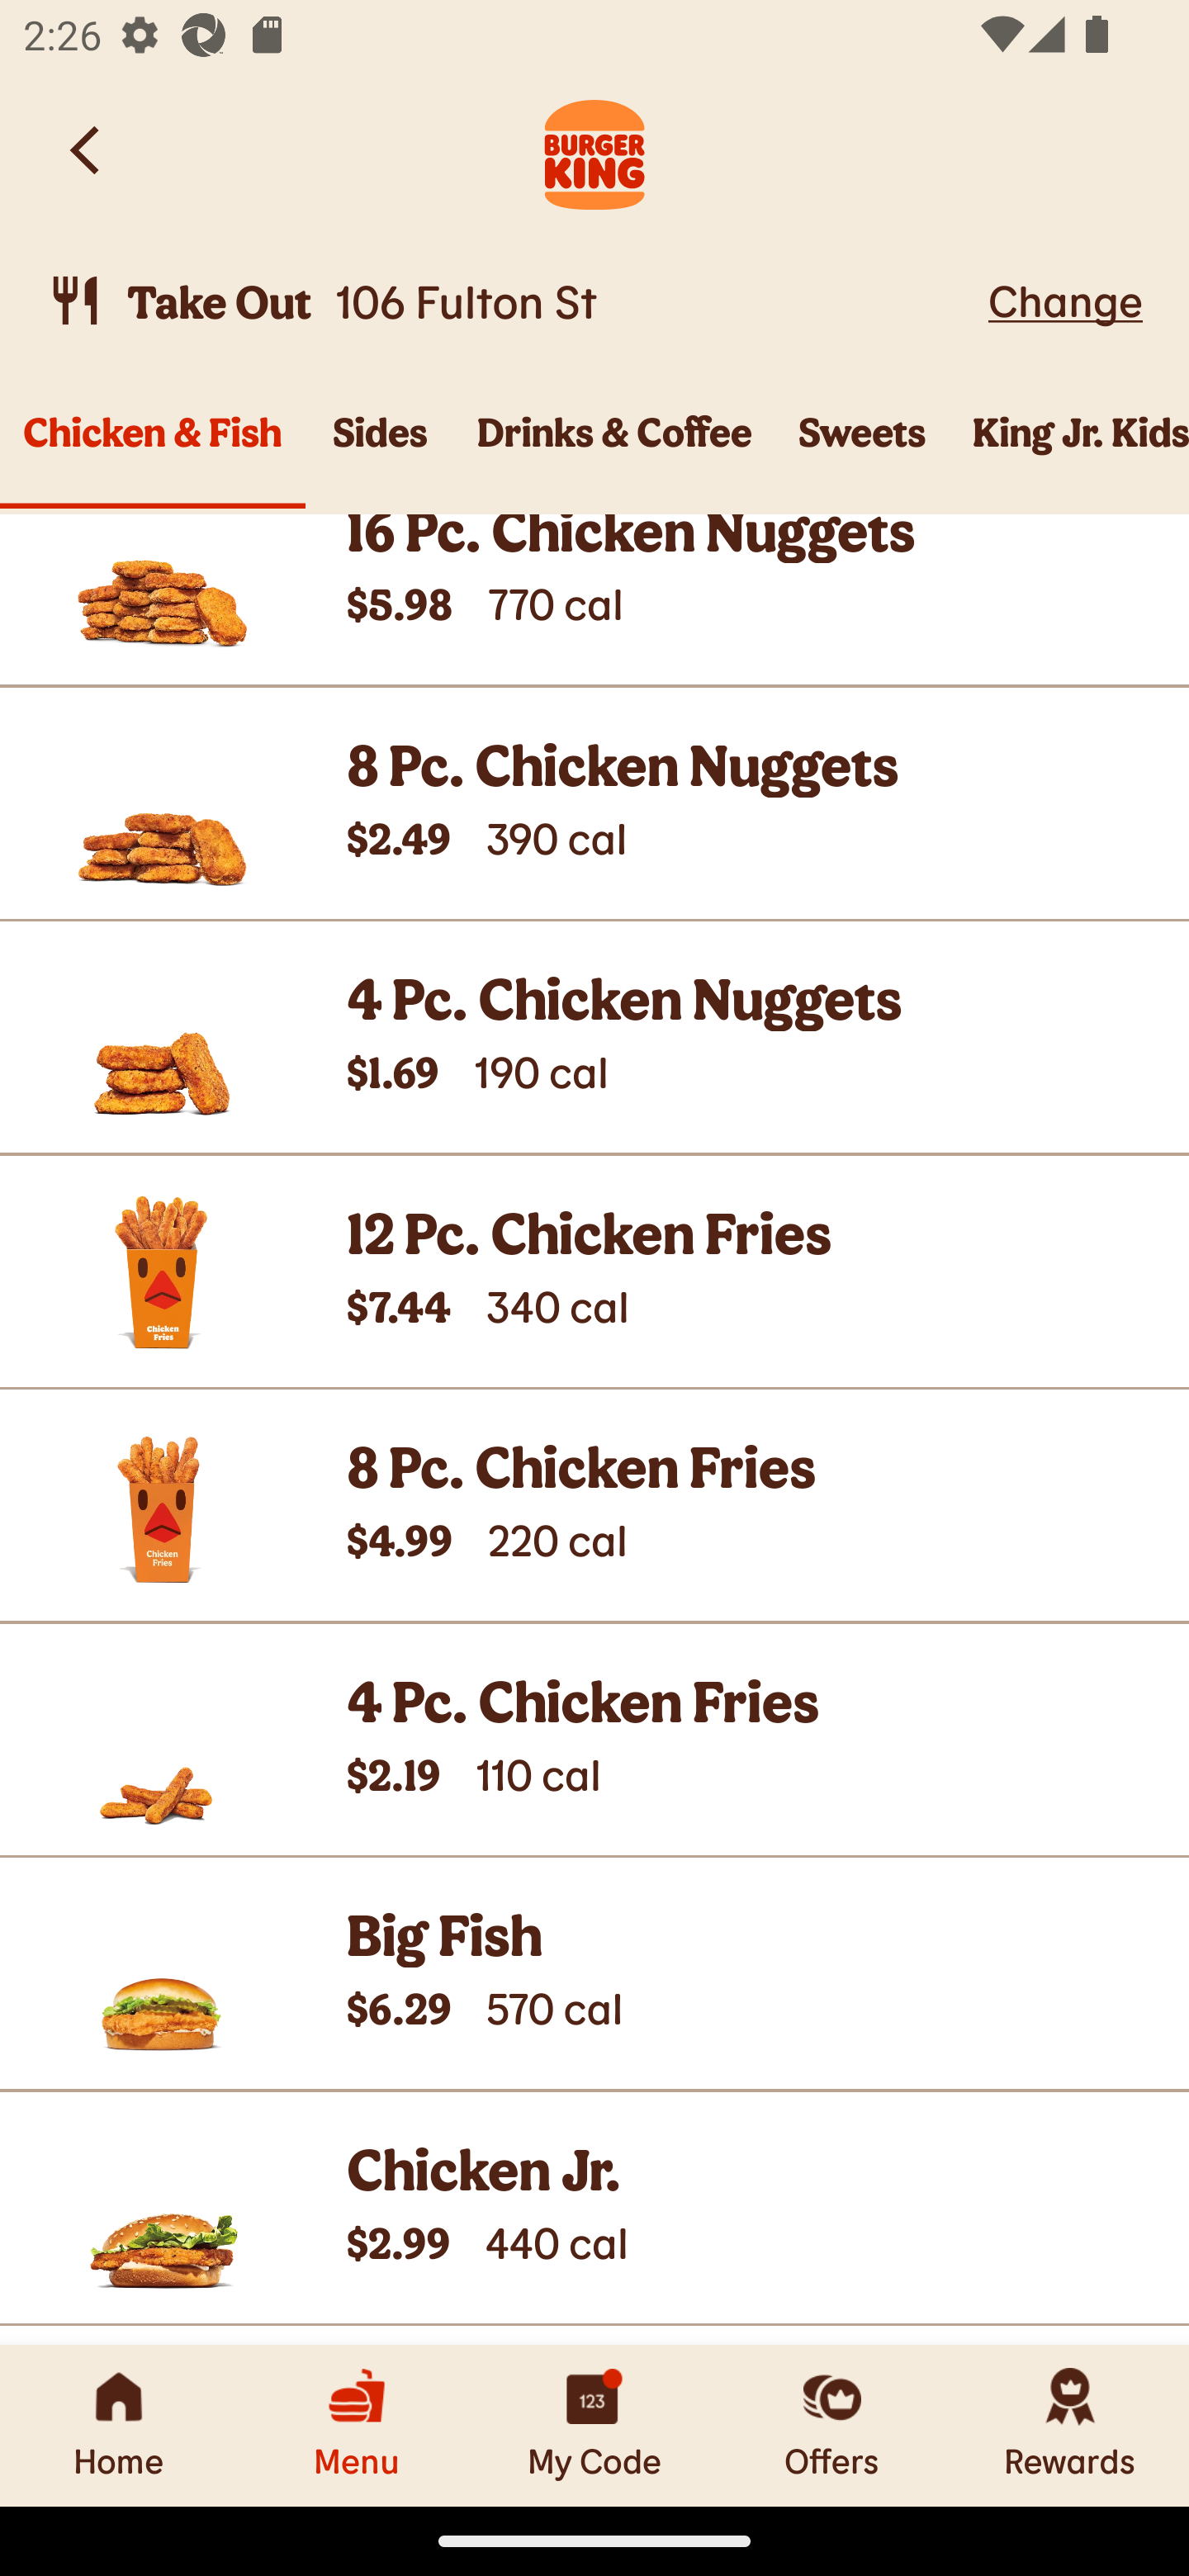  I want to click on Drinks & Coffee, so click(614, 451).